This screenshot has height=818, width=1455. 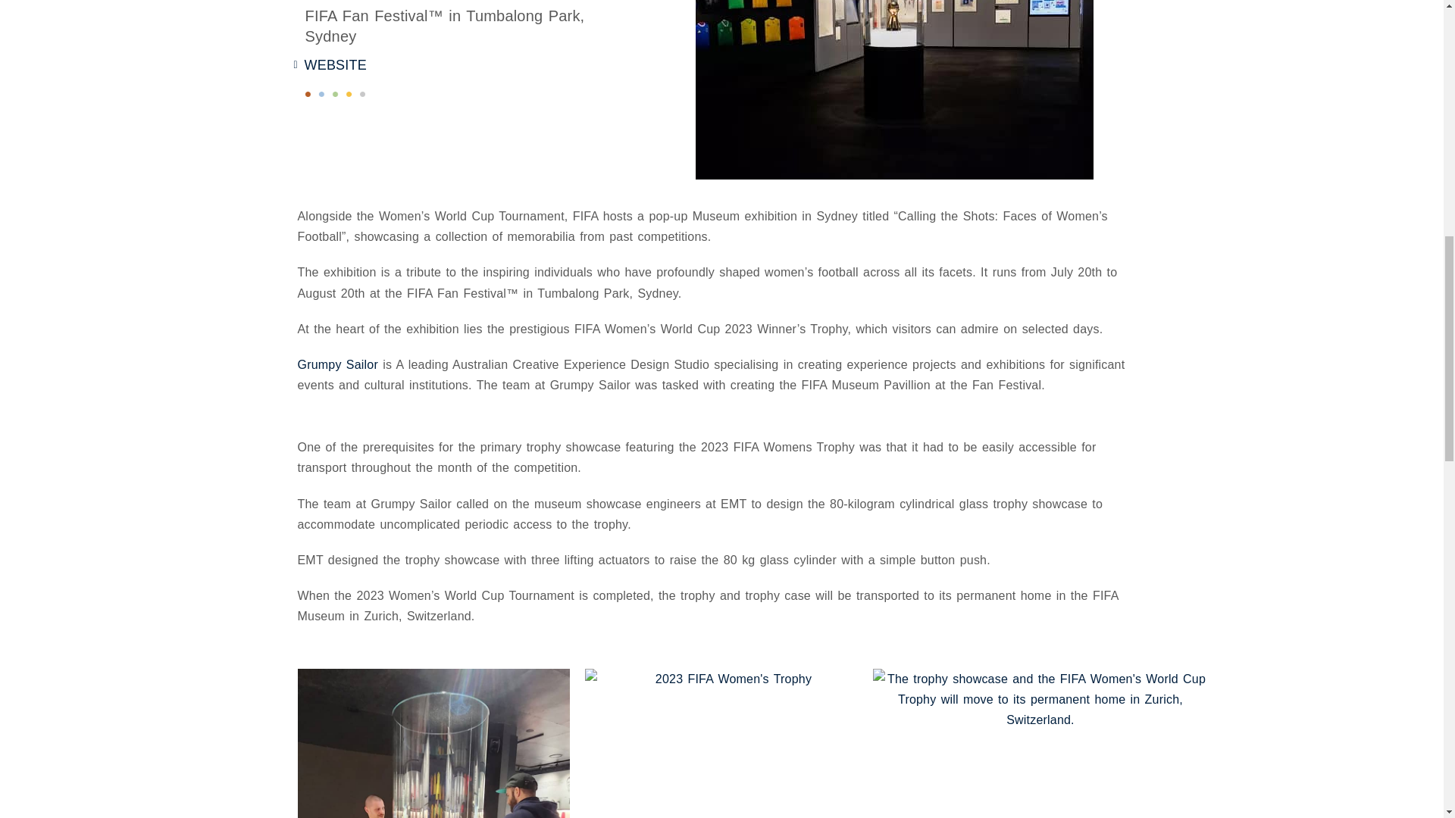 I want to click on Grumpy Sailor, so click(x=336, y=365).